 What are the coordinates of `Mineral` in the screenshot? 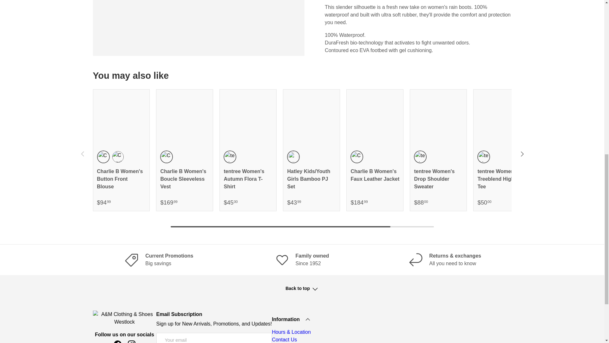 It's located at (230, 157).